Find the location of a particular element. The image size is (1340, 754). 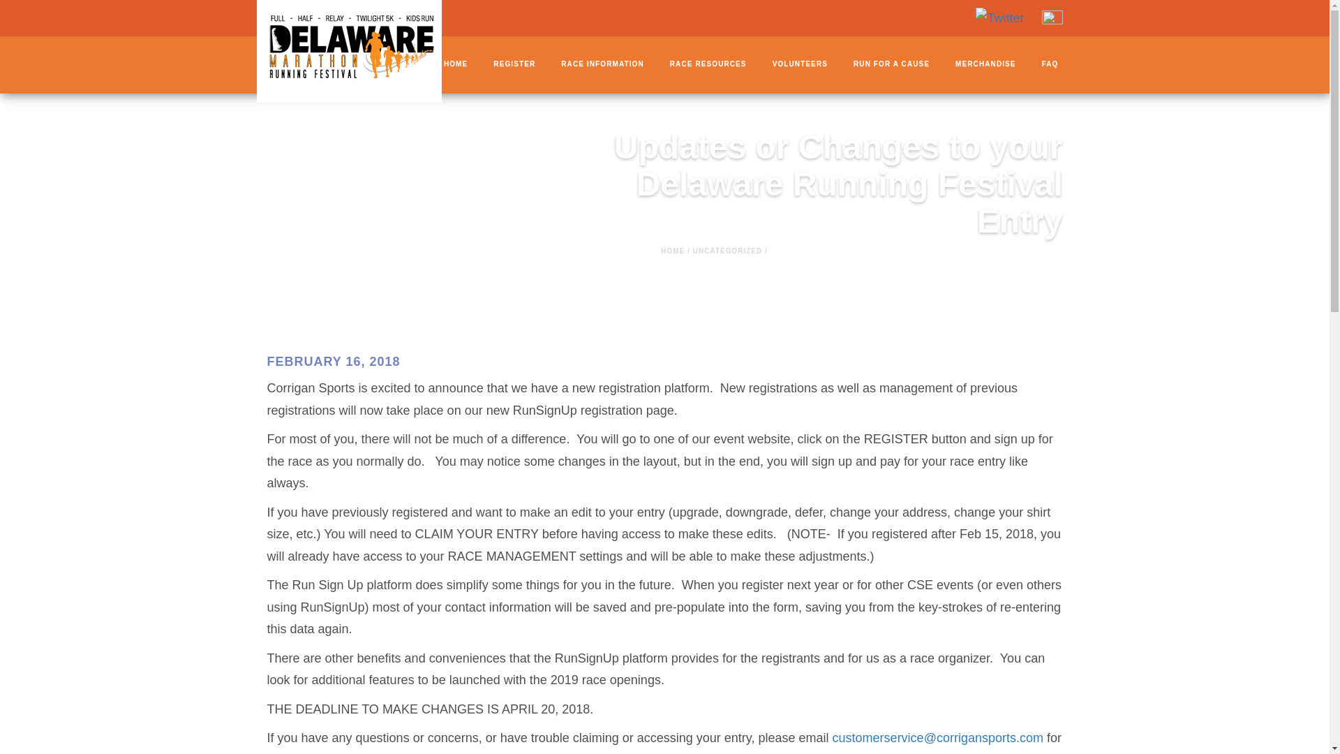

RUN FOR A CAUSE is located at coordinates (892, 64).